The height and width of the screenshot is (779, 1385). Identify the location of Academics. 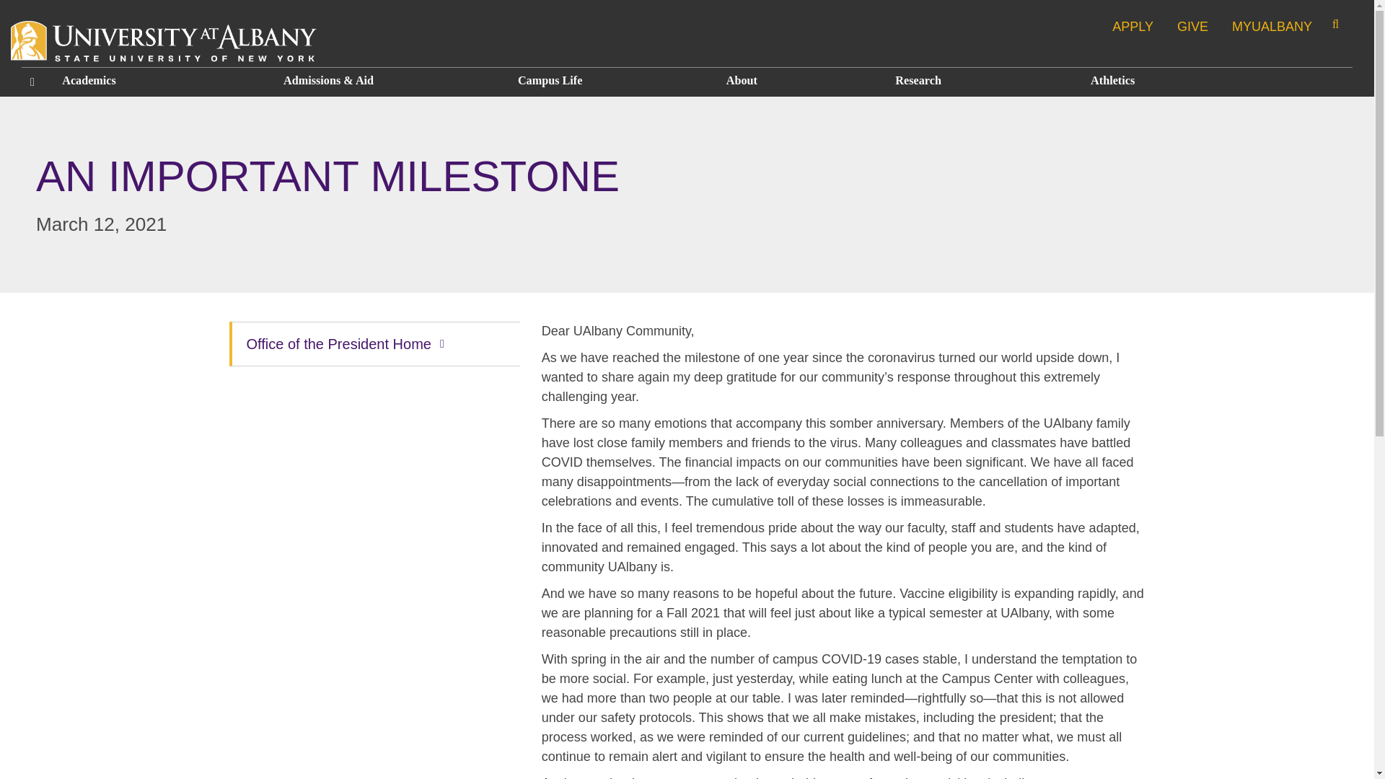
(160, 81).